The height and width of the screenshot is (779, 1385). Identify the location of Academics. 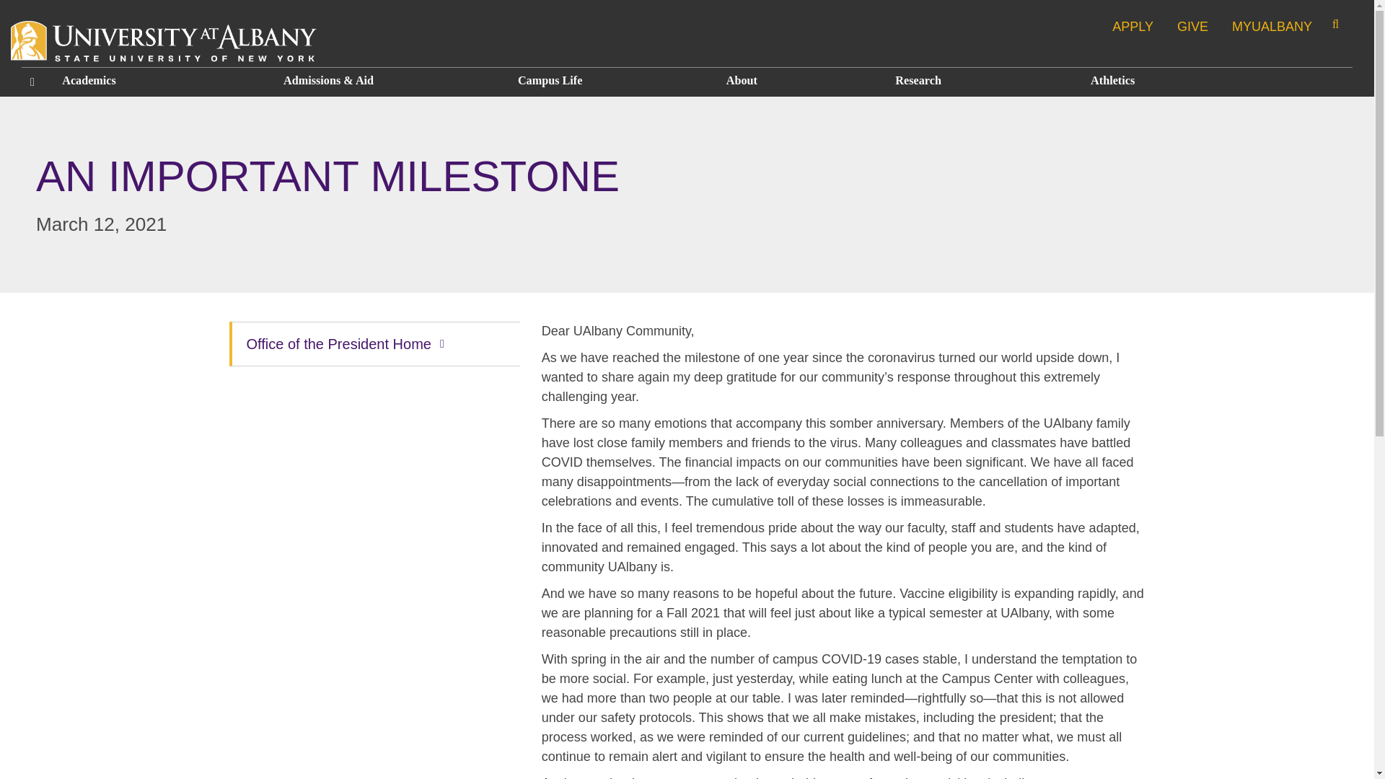
(160, 81).